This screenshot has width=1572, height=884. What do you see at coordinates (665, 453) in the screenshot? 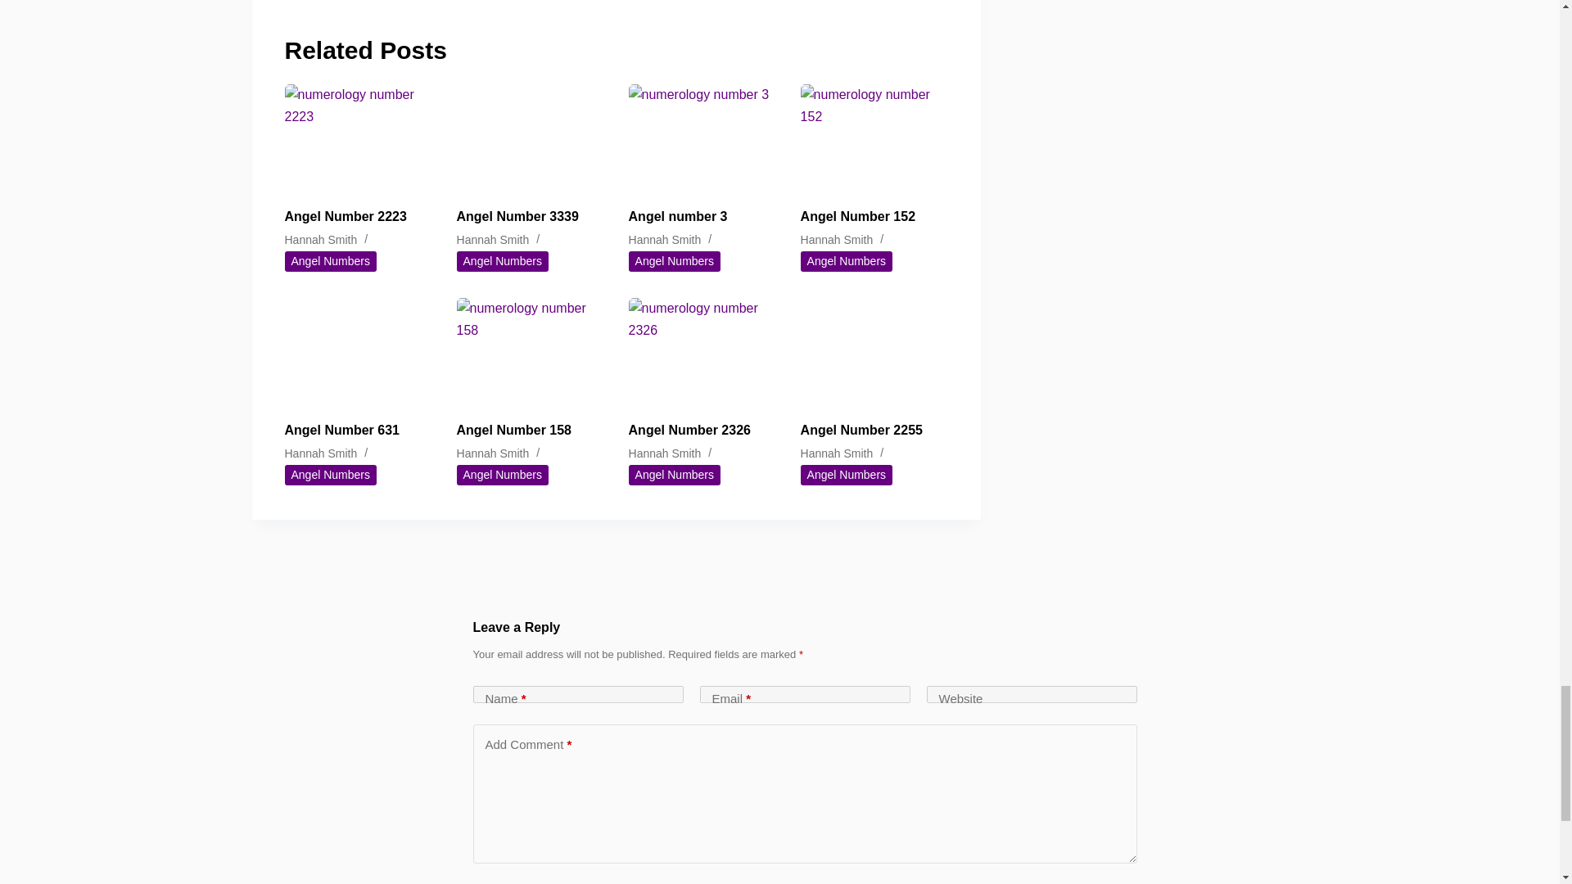
I see `Posts by Hannah Smith` at bounding box center [665, 453].